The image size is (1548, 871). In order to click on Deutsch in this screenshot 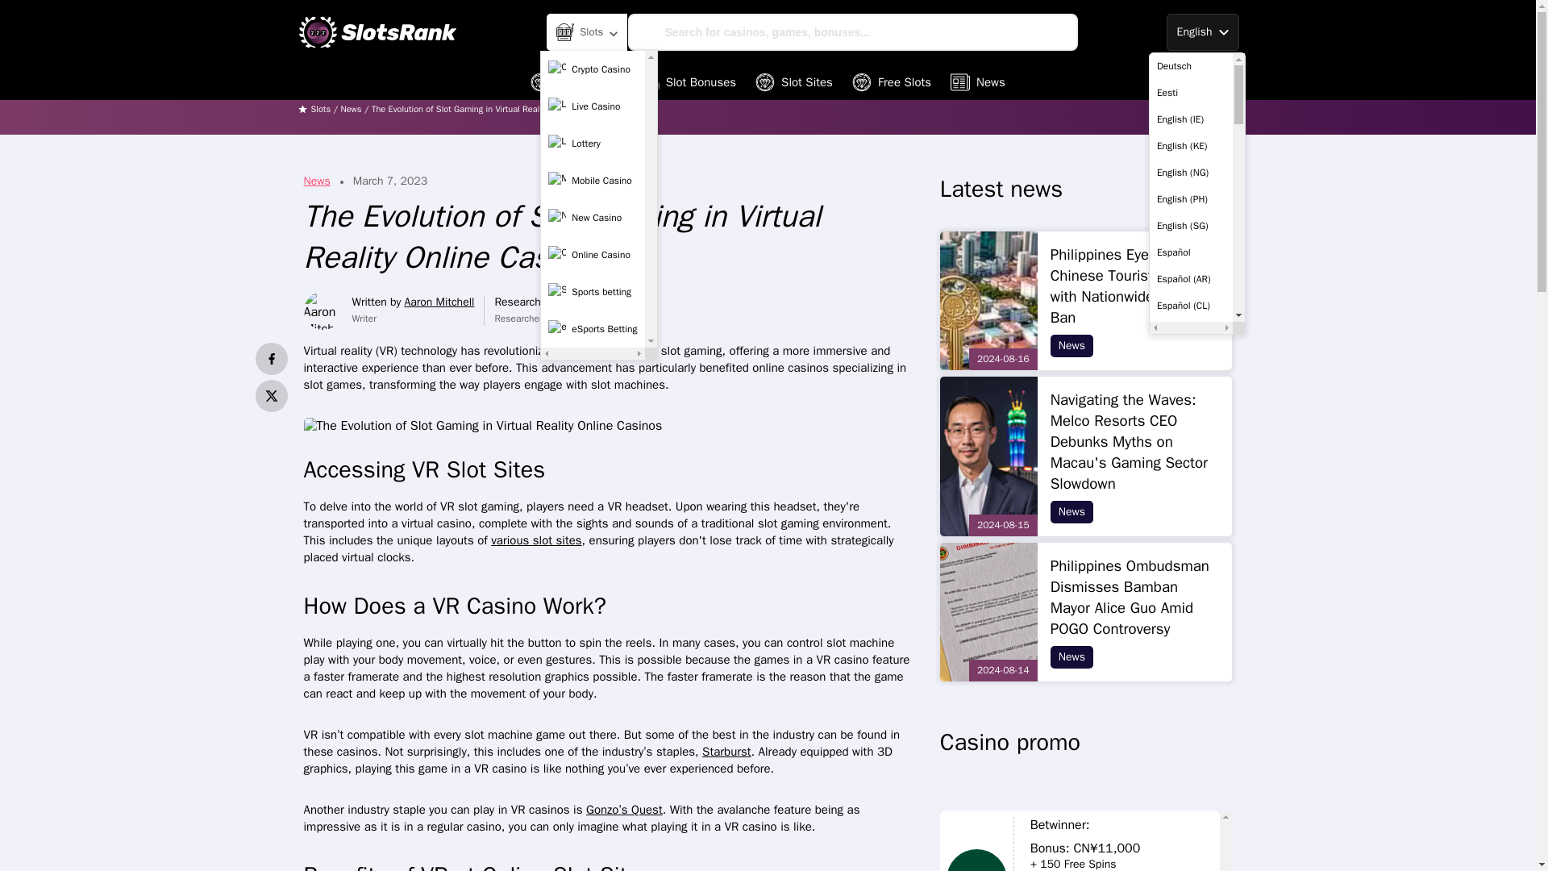, I will do `click(1191, 66)`.